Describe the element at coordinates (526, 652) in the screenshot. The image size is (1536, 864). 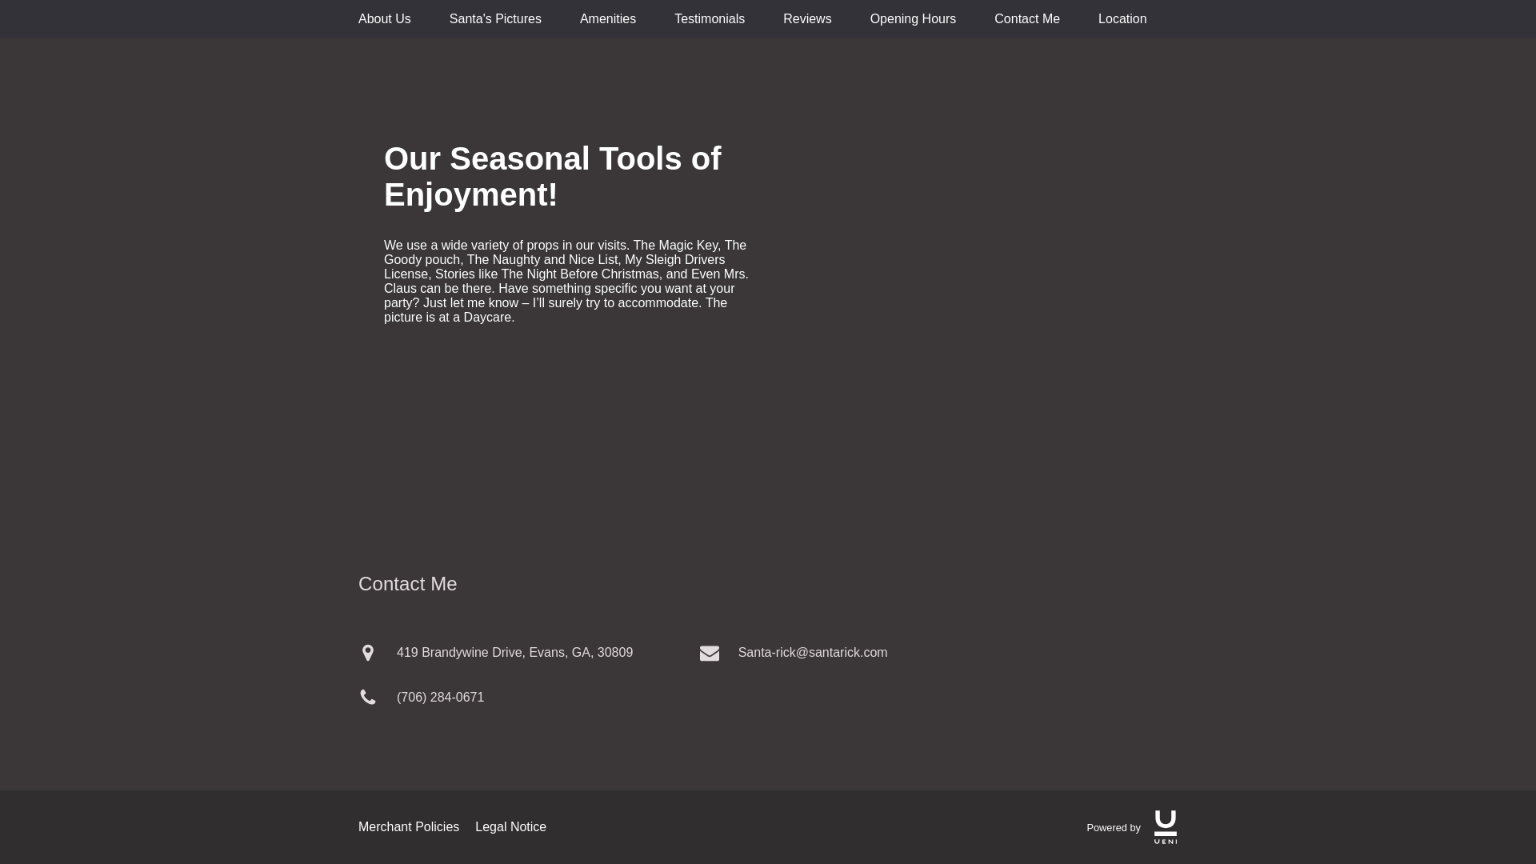
I see `419 Brandywine Drive, Evans, GA, 30809` at that location.